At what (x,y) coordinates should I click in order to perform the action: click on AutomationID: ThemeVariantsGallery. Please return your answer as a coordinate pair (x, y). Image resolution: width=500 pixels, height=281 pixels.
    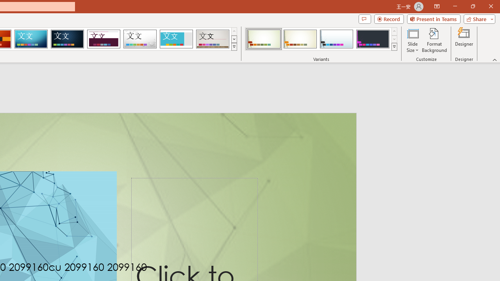
    Looking at the image, I should click on (321, 39).